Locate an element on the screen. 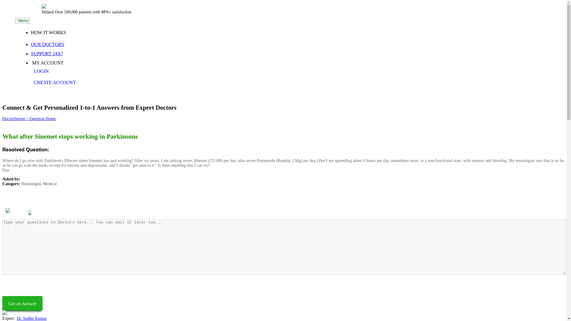 The image size is (571, 321). View Profile is located at coordinates (42, 212).